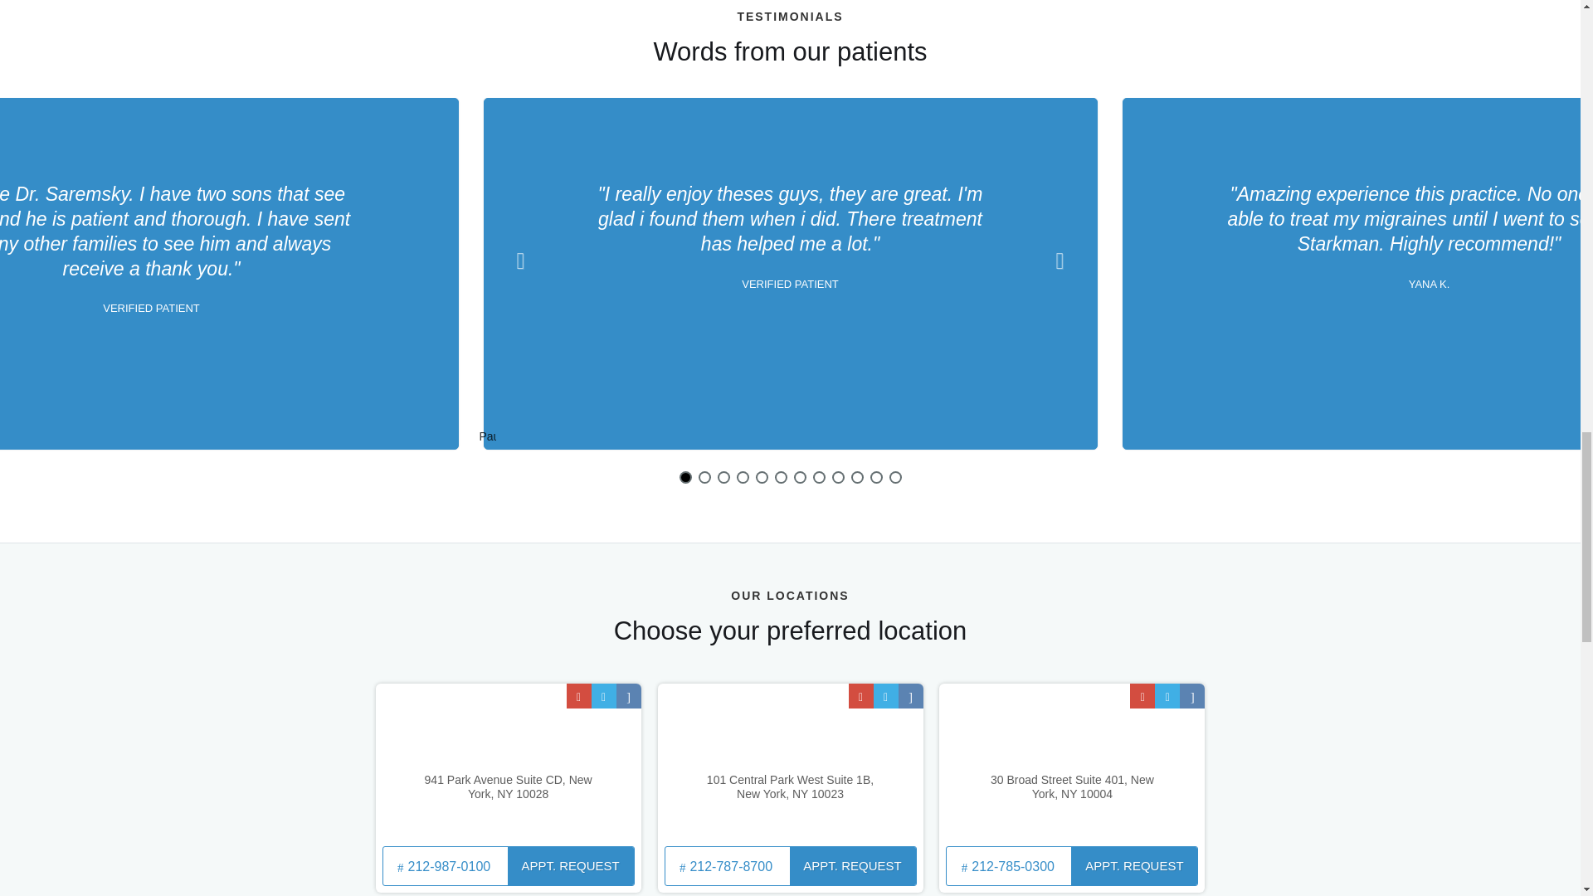 The image size is (1593, 896). Describe the element at coordinates (1072, 762) in the screenshot. I see `Map of Downtown` at that location.